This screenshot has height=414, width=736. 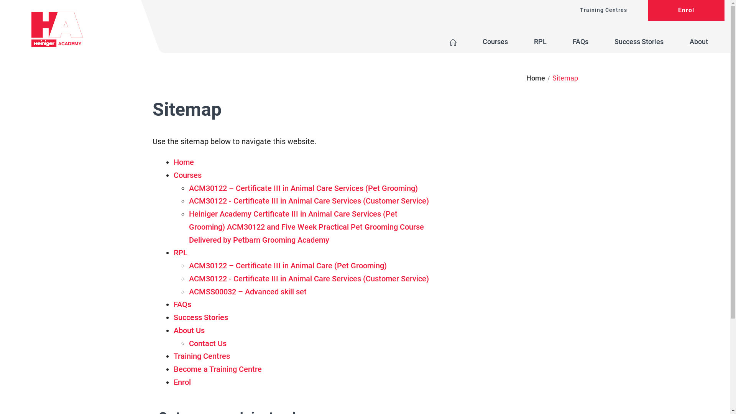 What do you see at coordinates (183, 162) in the screenshot?
I see `Home` at bounding box center [183, 162].